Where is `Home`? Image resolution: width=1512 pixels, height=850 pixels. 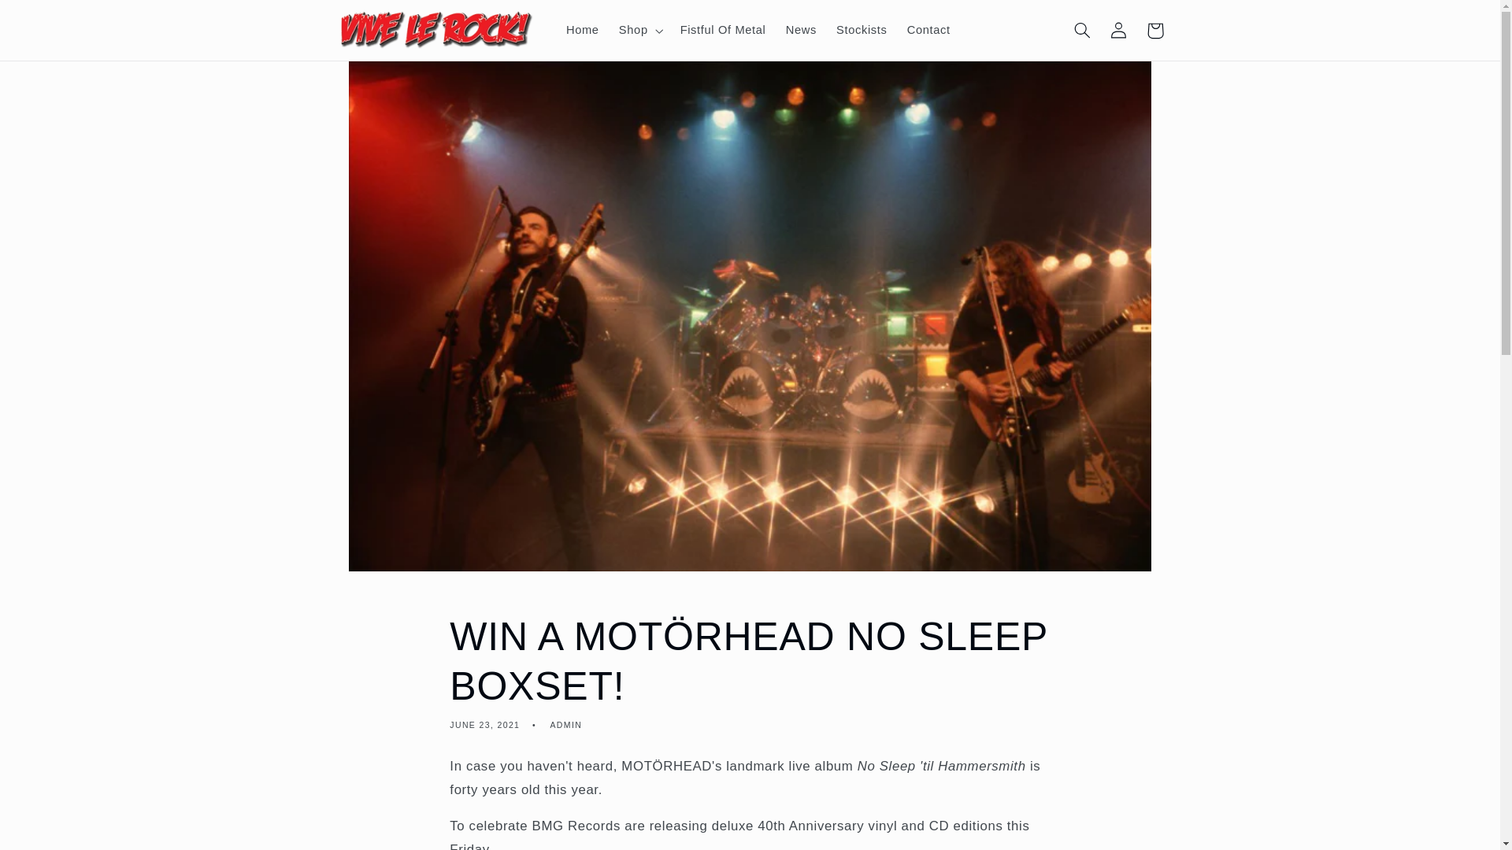
Home is located at coordinates (583, 30).